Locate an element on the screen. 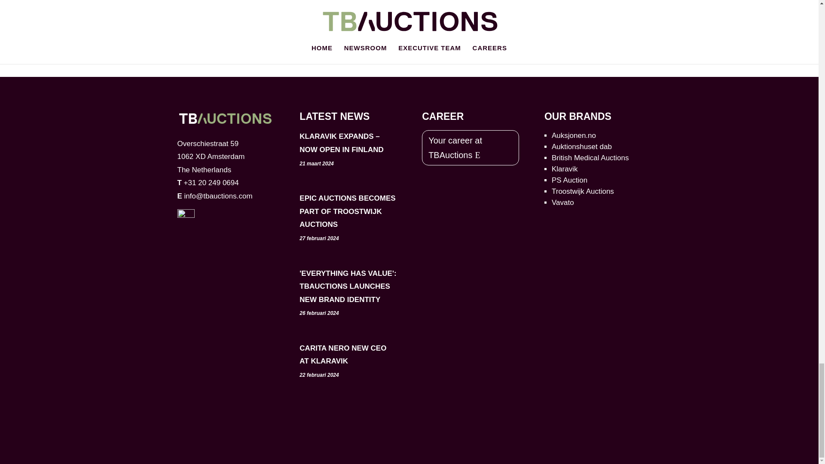 This screenshot has height=464, width=825. BMA is located at coordinates (590, 157).